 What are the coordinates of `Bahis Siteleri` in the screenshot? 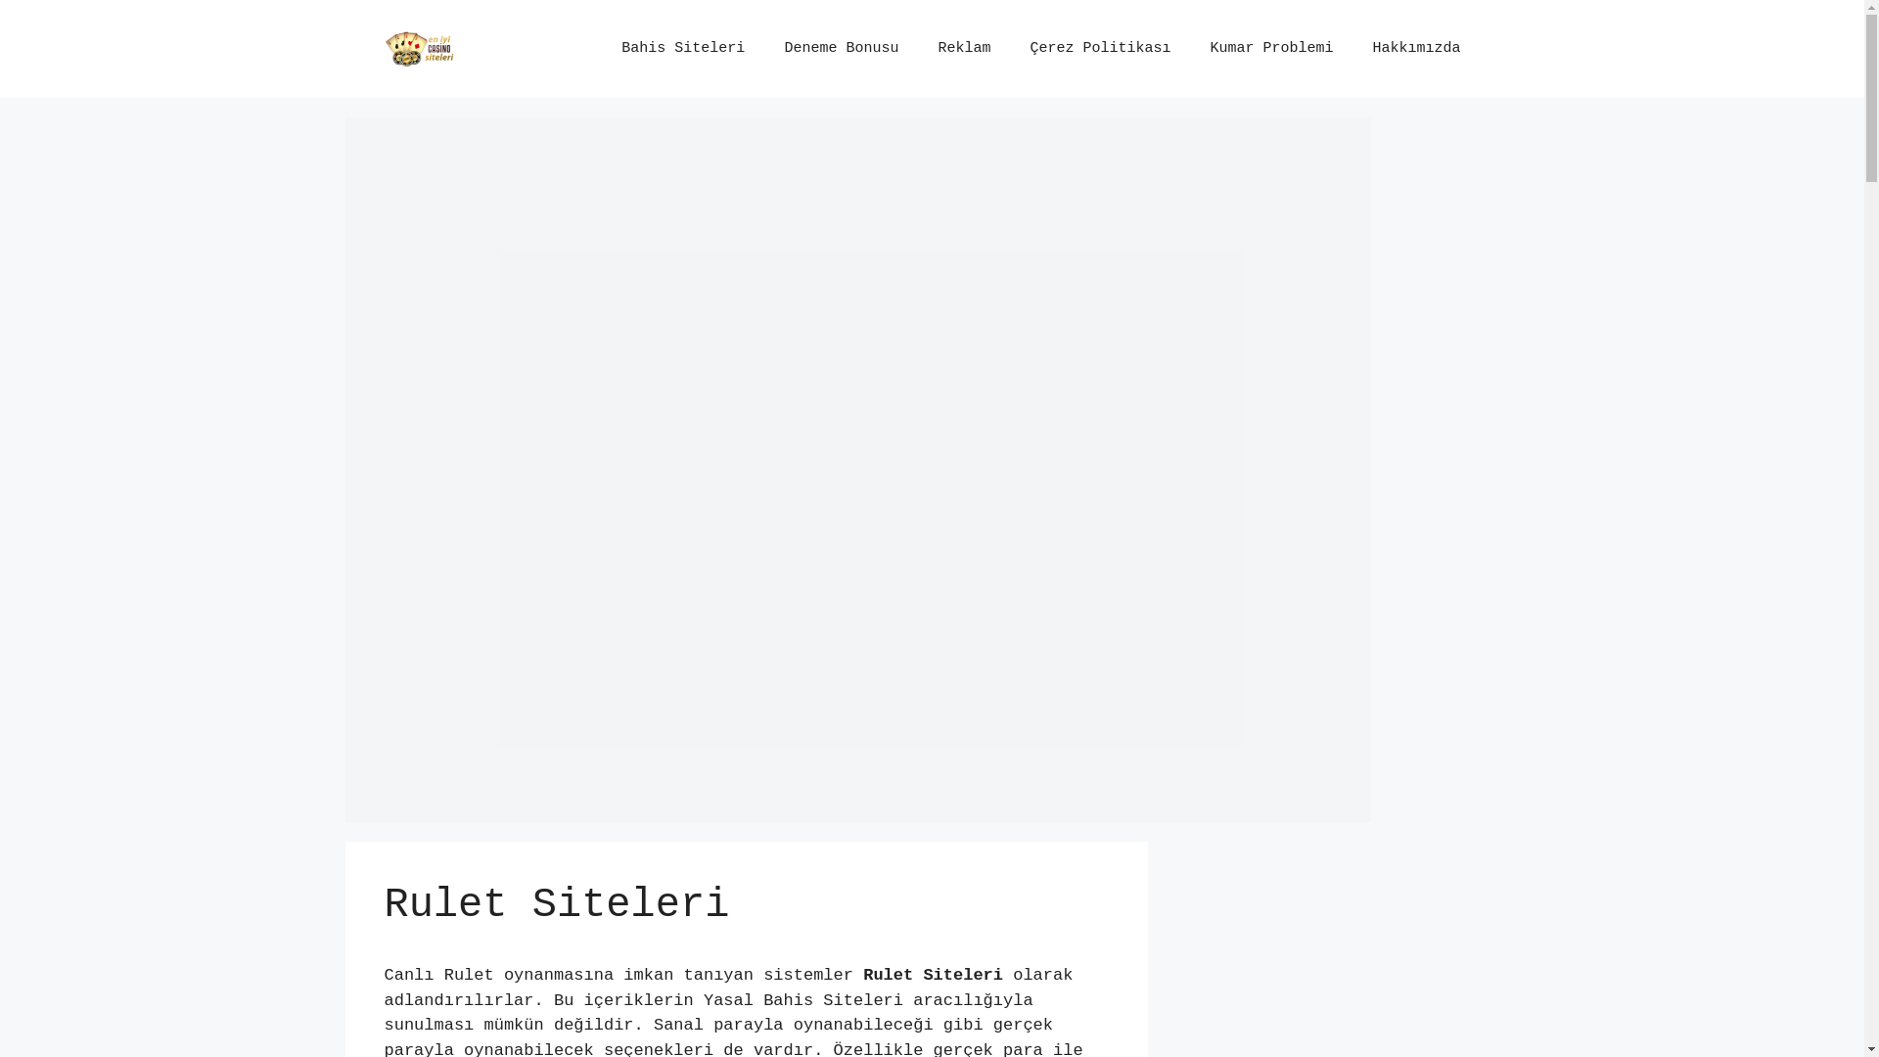 It's located at (683, 49).